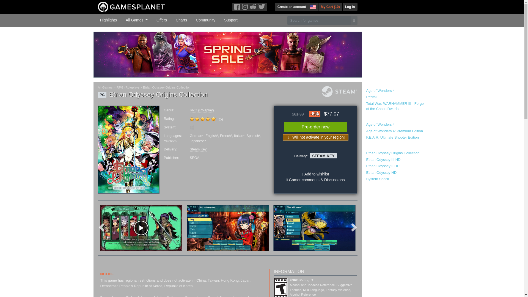  Describe the element at coordinates (350, 7) in the screenshot. I see `Log In` at that location.